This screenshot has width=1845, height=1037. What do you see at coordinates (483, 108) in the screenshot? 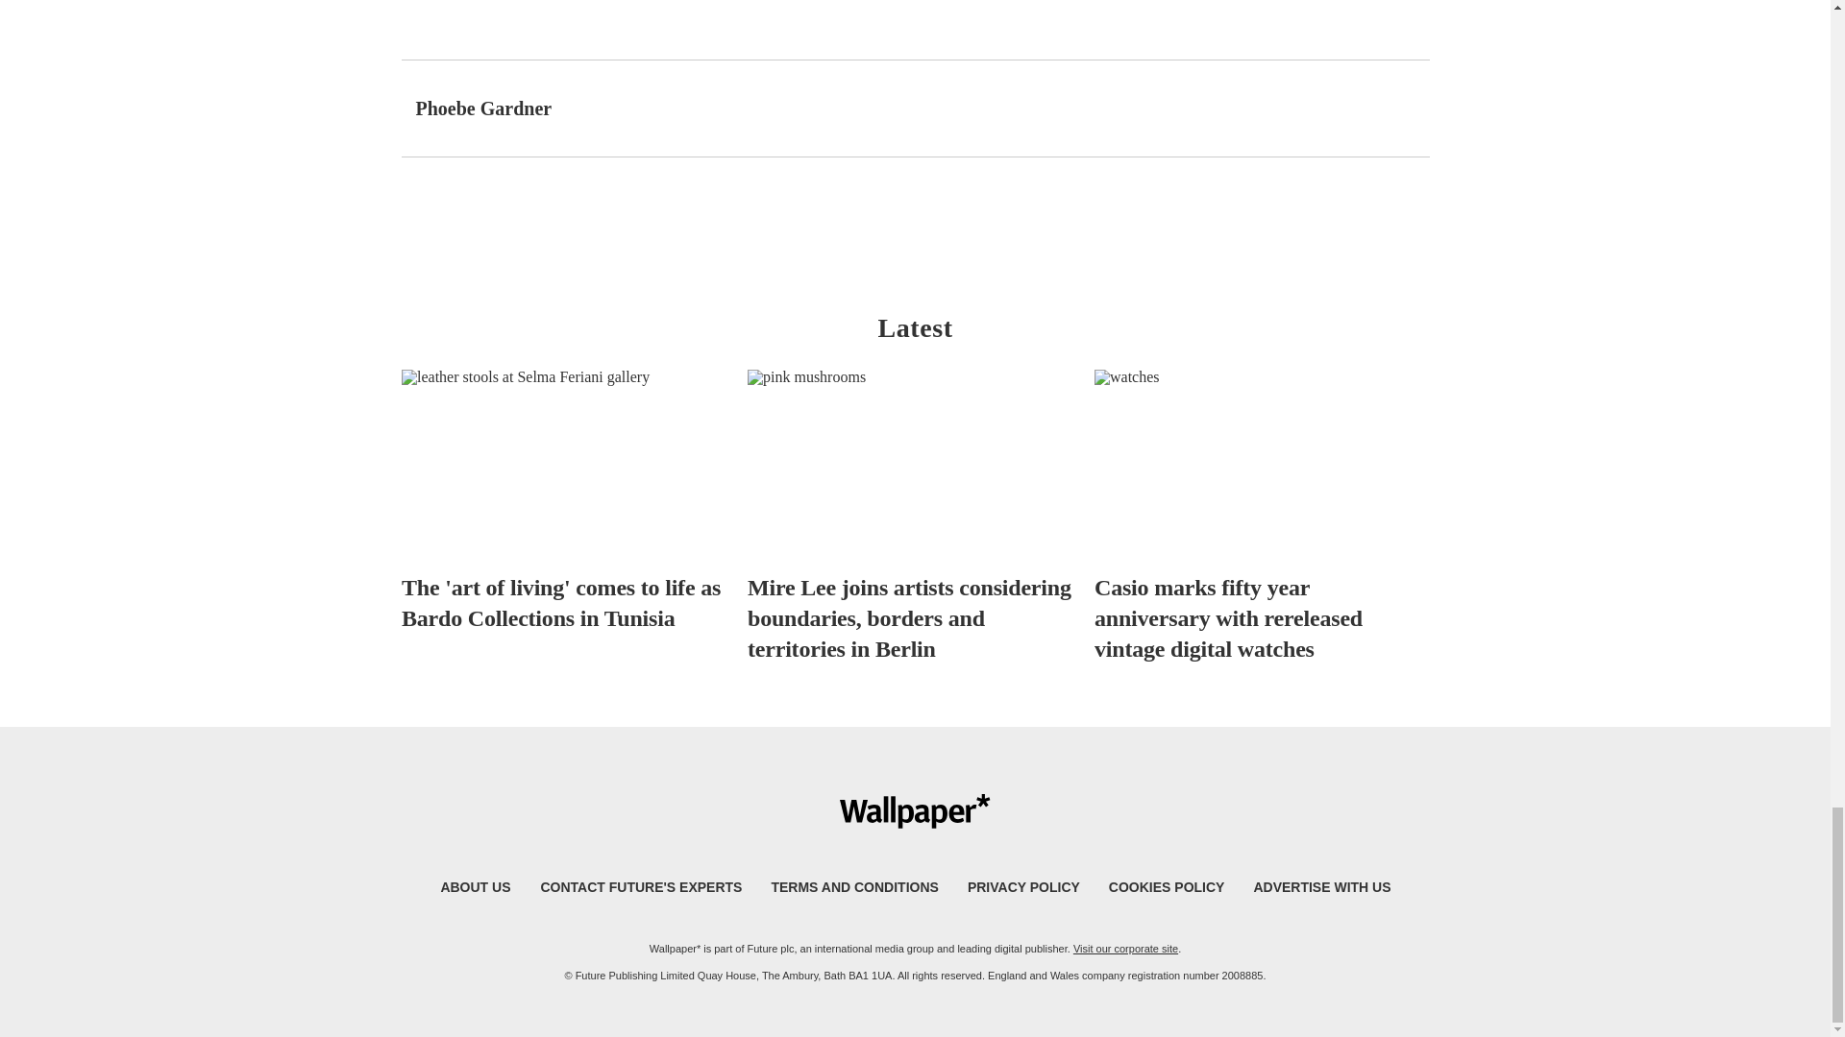
I see `Phoebe Gardner` at bounding box center [483, 108].